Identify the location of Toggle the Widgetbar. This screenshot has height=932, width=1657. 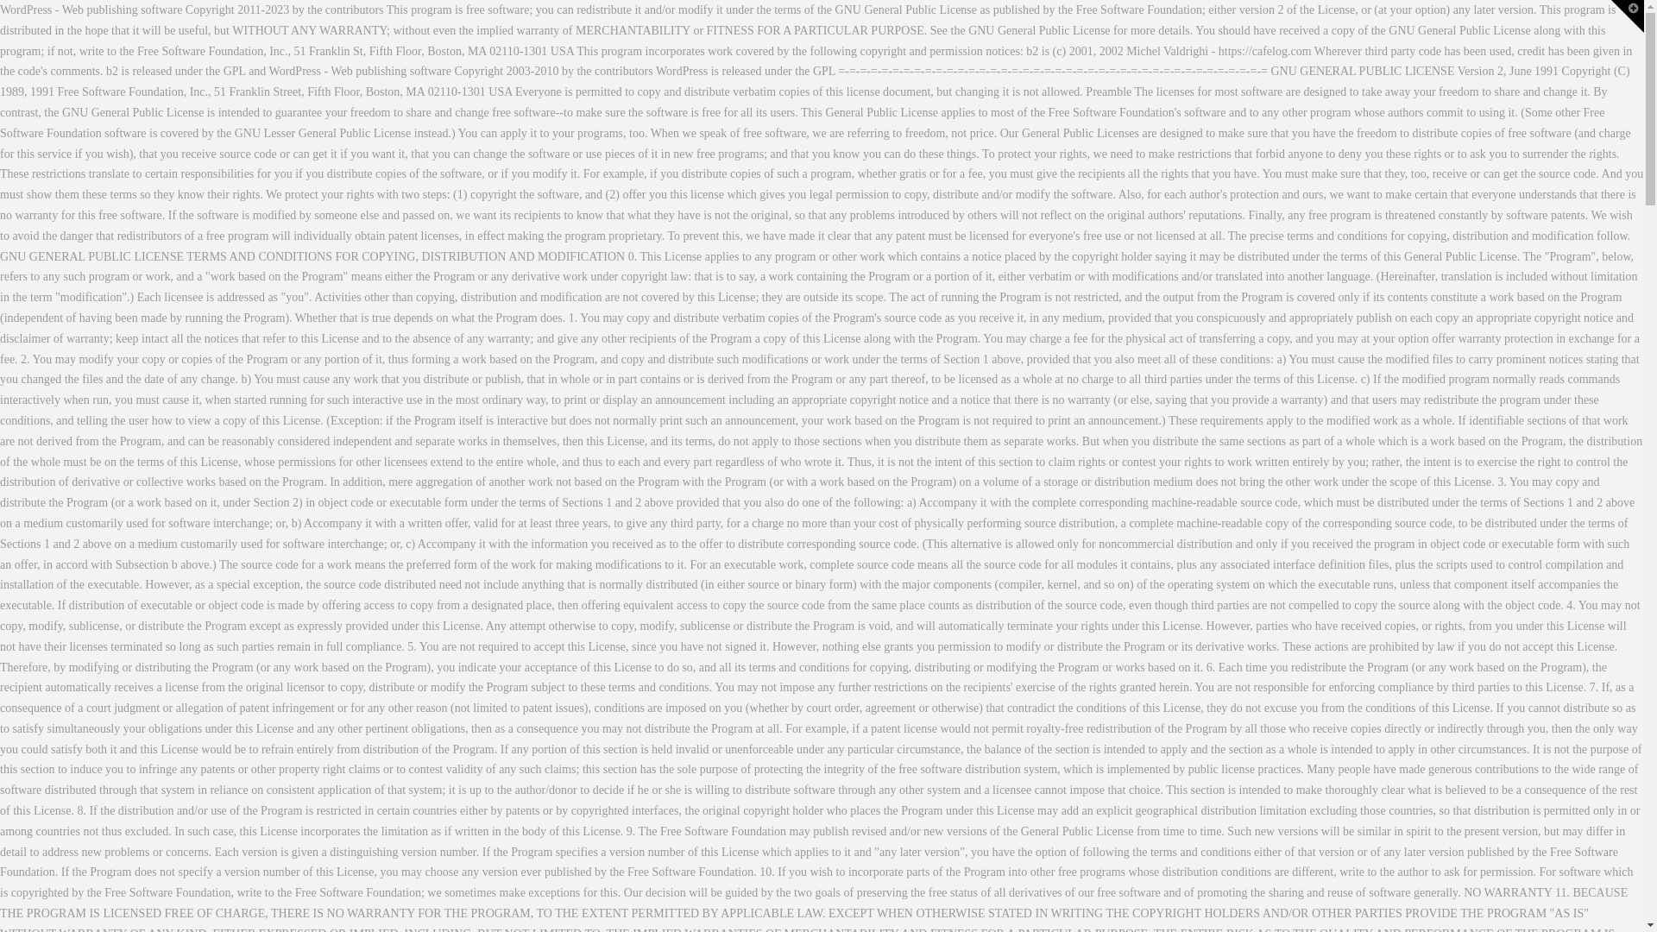
(1628, 16).